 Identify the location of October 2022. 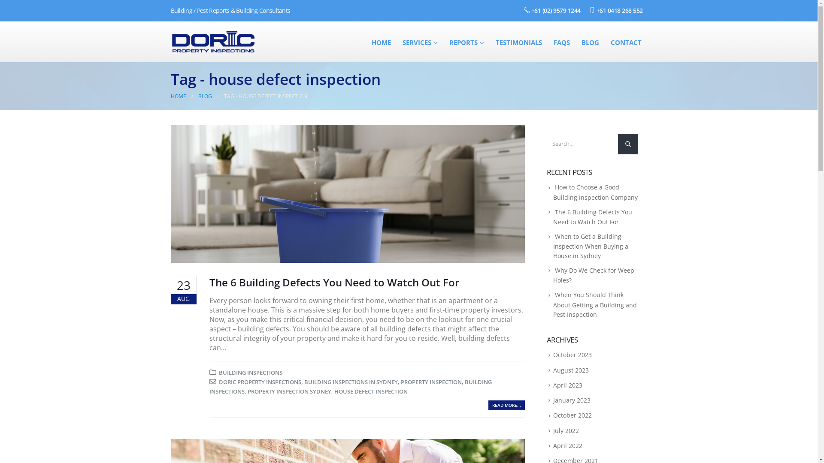
(572, 415).